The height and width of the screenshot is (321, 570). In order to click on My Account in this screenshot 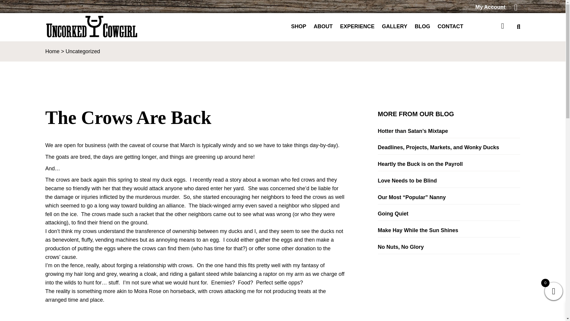, I will do `click(401, 7)`.